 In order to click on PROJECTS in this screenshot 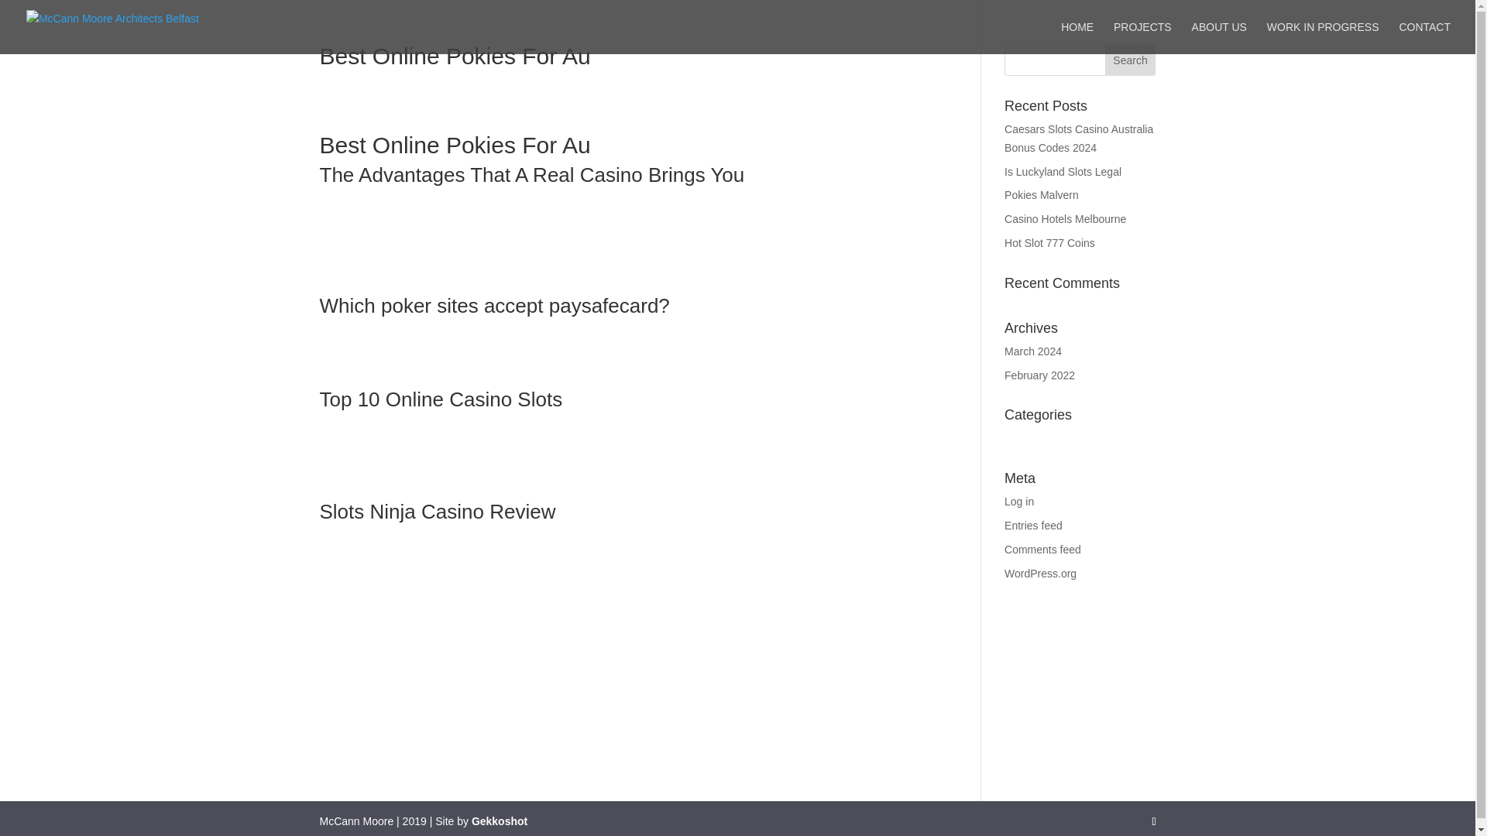, I will do `click(1142, 38)`.